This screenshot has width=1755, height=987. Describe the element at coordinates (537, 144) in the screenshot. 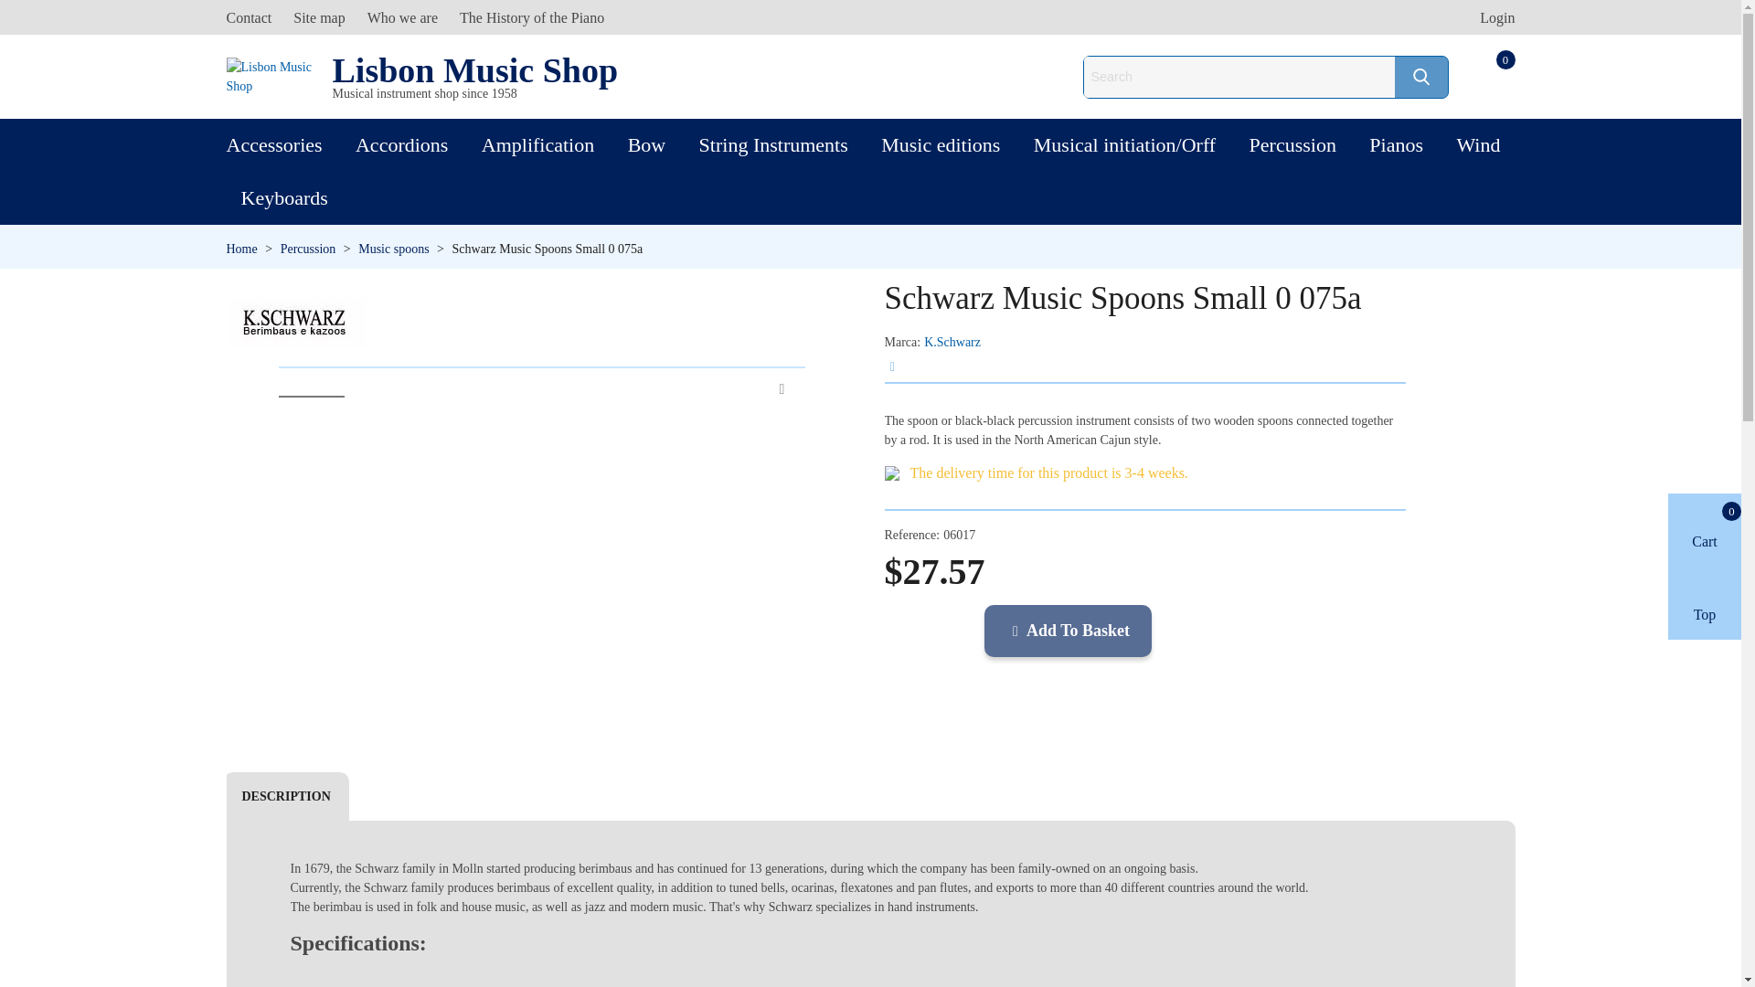

I see `Amplification` at that location.